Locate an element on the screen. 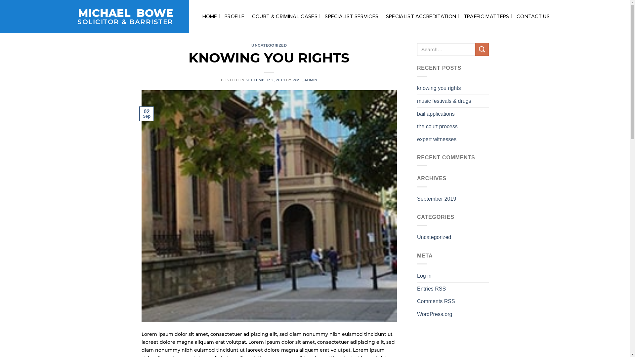  bail applications is located at coordinates (436, 114).